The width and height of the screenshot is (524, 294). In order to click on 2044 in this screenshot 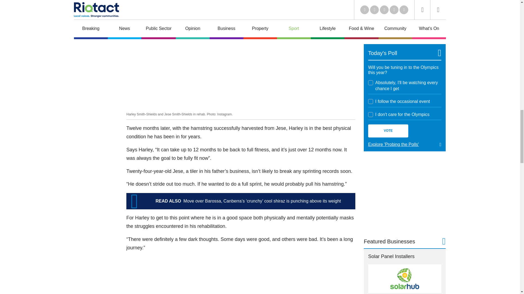, I will do `click(371, 101)`.